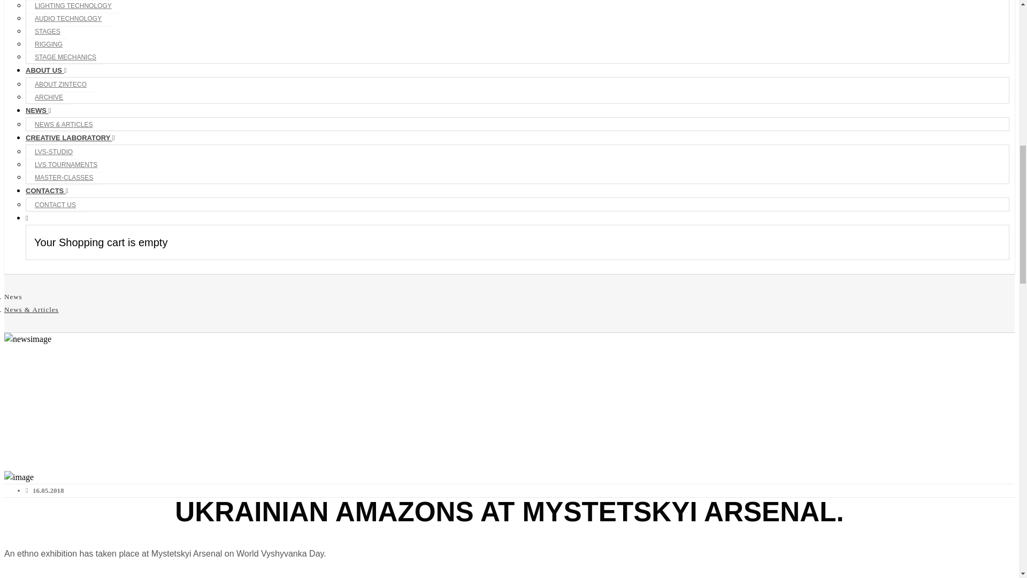  What do you see at coordinates (71, 137) in the screenshot?
I see `CREATIVE LABORATORY` at bounding box center [71, 137].